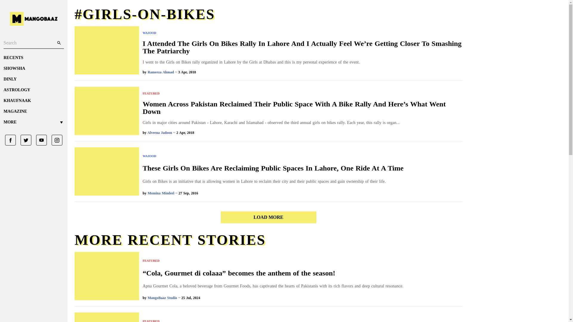  I want to click on RECENTS, so click(33, 58).